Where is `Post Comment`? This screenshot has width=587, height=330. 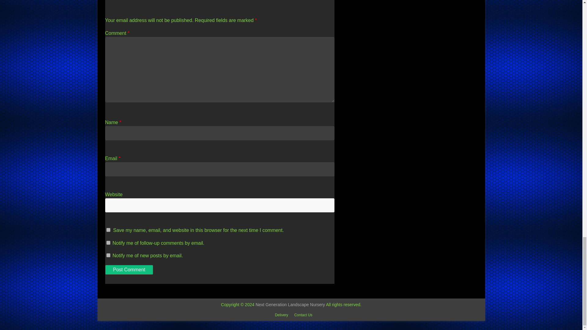 Post Comment is located at coordinates (129, 269).